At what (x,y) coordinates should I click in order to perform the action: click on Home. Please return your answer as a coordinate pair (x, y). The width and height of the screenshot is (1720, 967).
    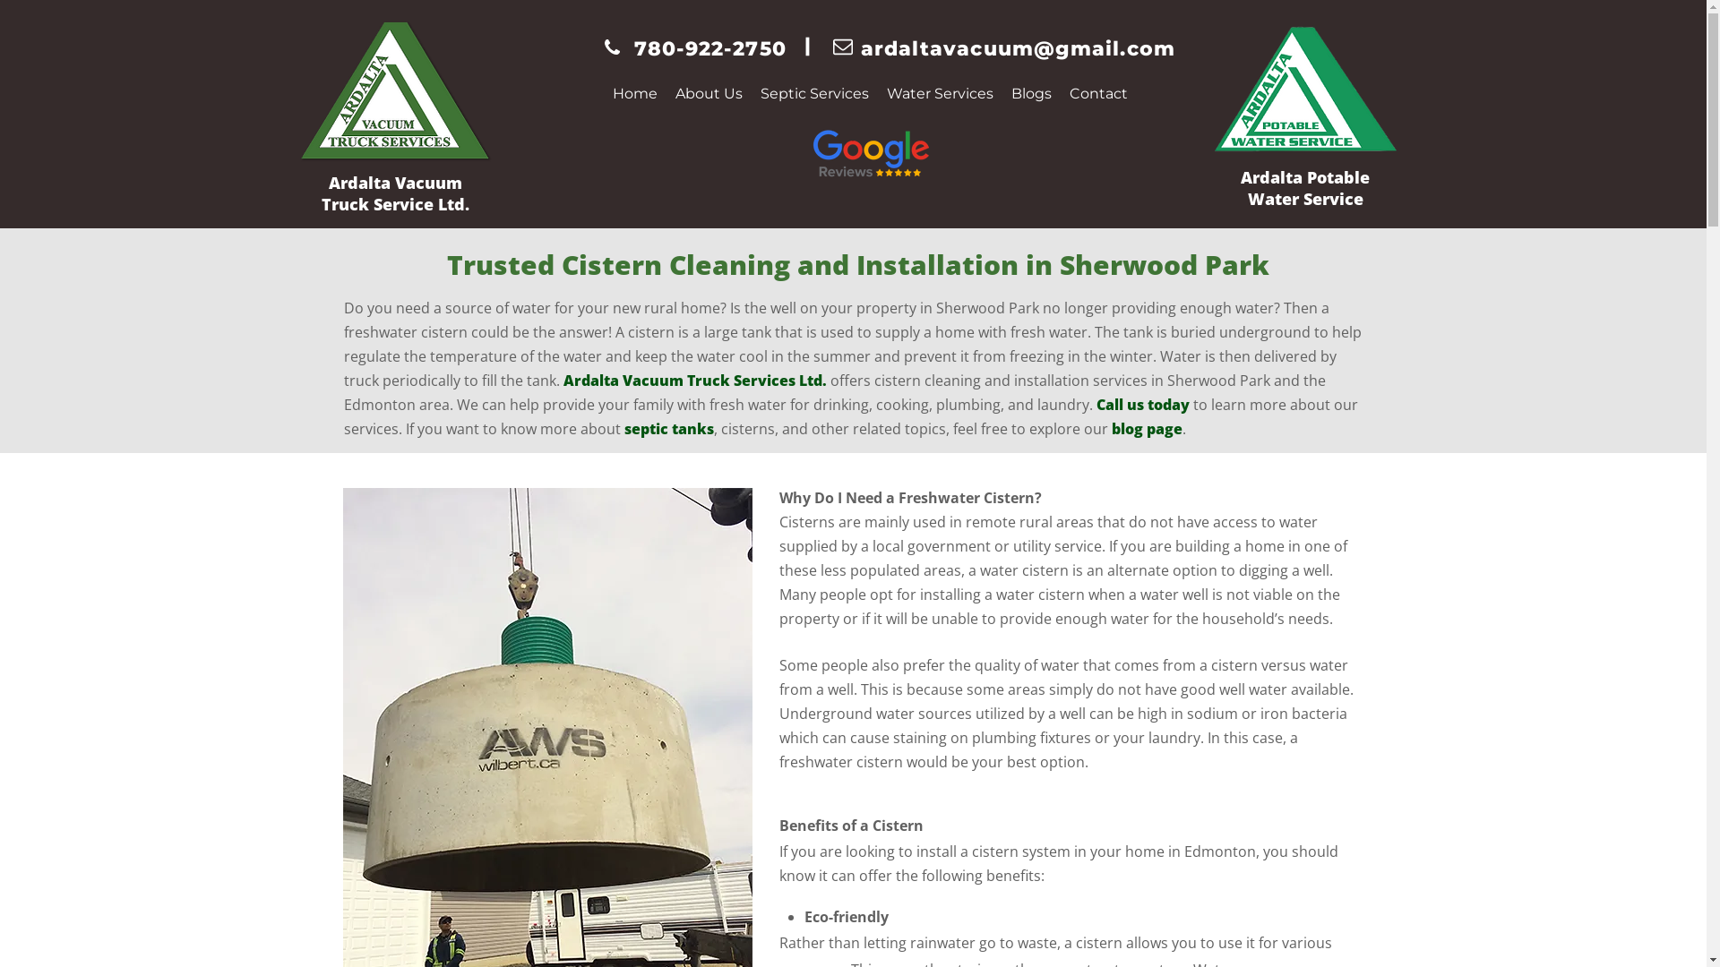
    Looking at the image, I should click on (635, 93).